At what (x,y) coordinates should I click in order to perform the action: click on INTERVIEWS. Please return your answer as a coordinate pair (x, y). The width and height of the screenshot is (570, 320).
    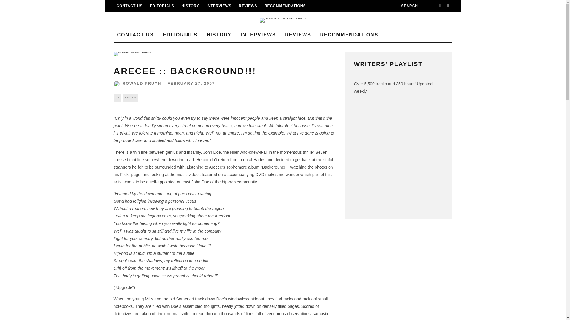
    Looking at the image, I should click on (219, 6).